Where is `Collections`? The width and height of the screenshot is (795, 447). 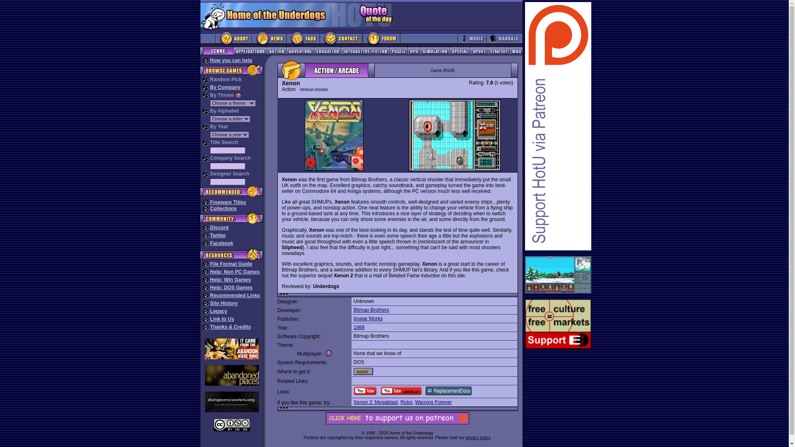
Collections is located at coordinates (223, 208).